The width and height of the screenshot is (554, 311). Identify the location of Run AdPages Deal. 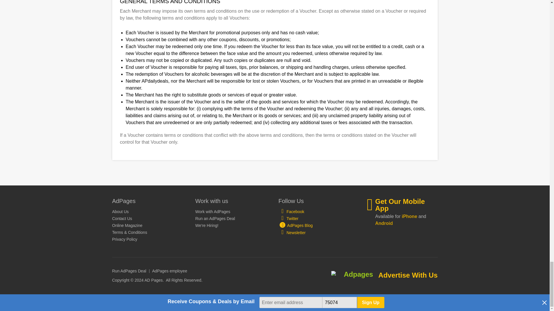
(129, 271).